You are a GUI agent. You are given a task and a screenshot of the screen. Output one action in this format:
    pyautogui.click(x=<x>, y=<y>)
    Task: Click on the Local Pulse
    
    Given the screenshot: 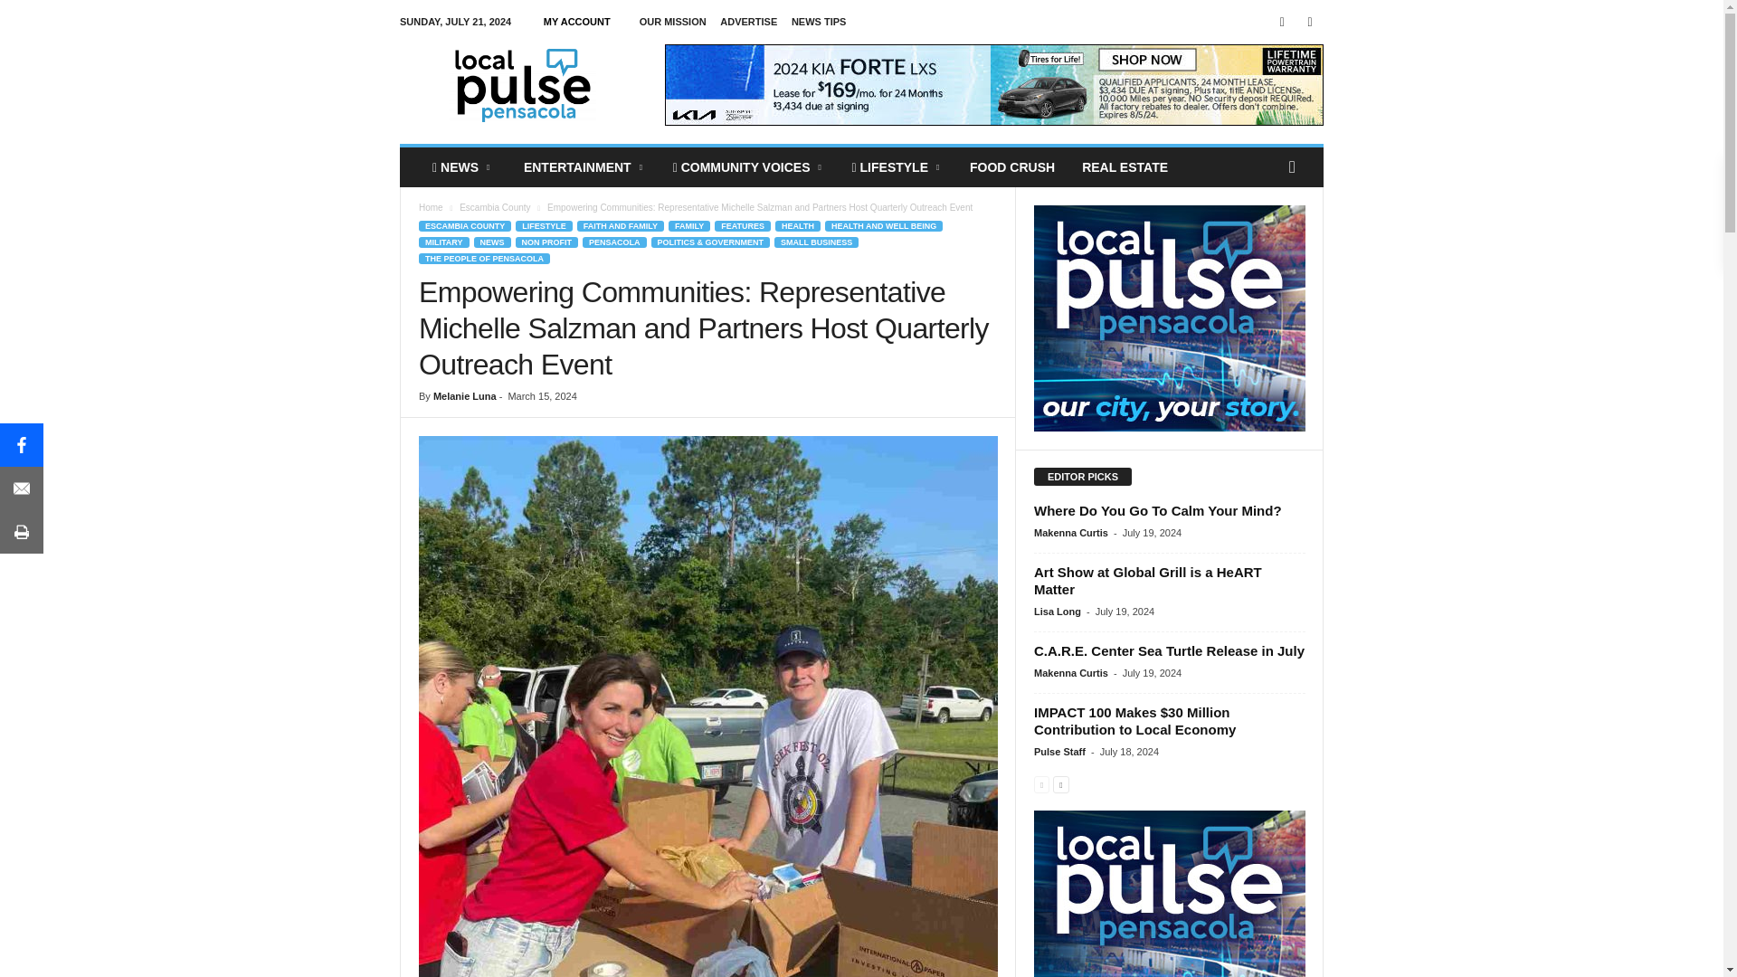 What is the action you would take?
    pyautogui.click(x=523, y=85)
    